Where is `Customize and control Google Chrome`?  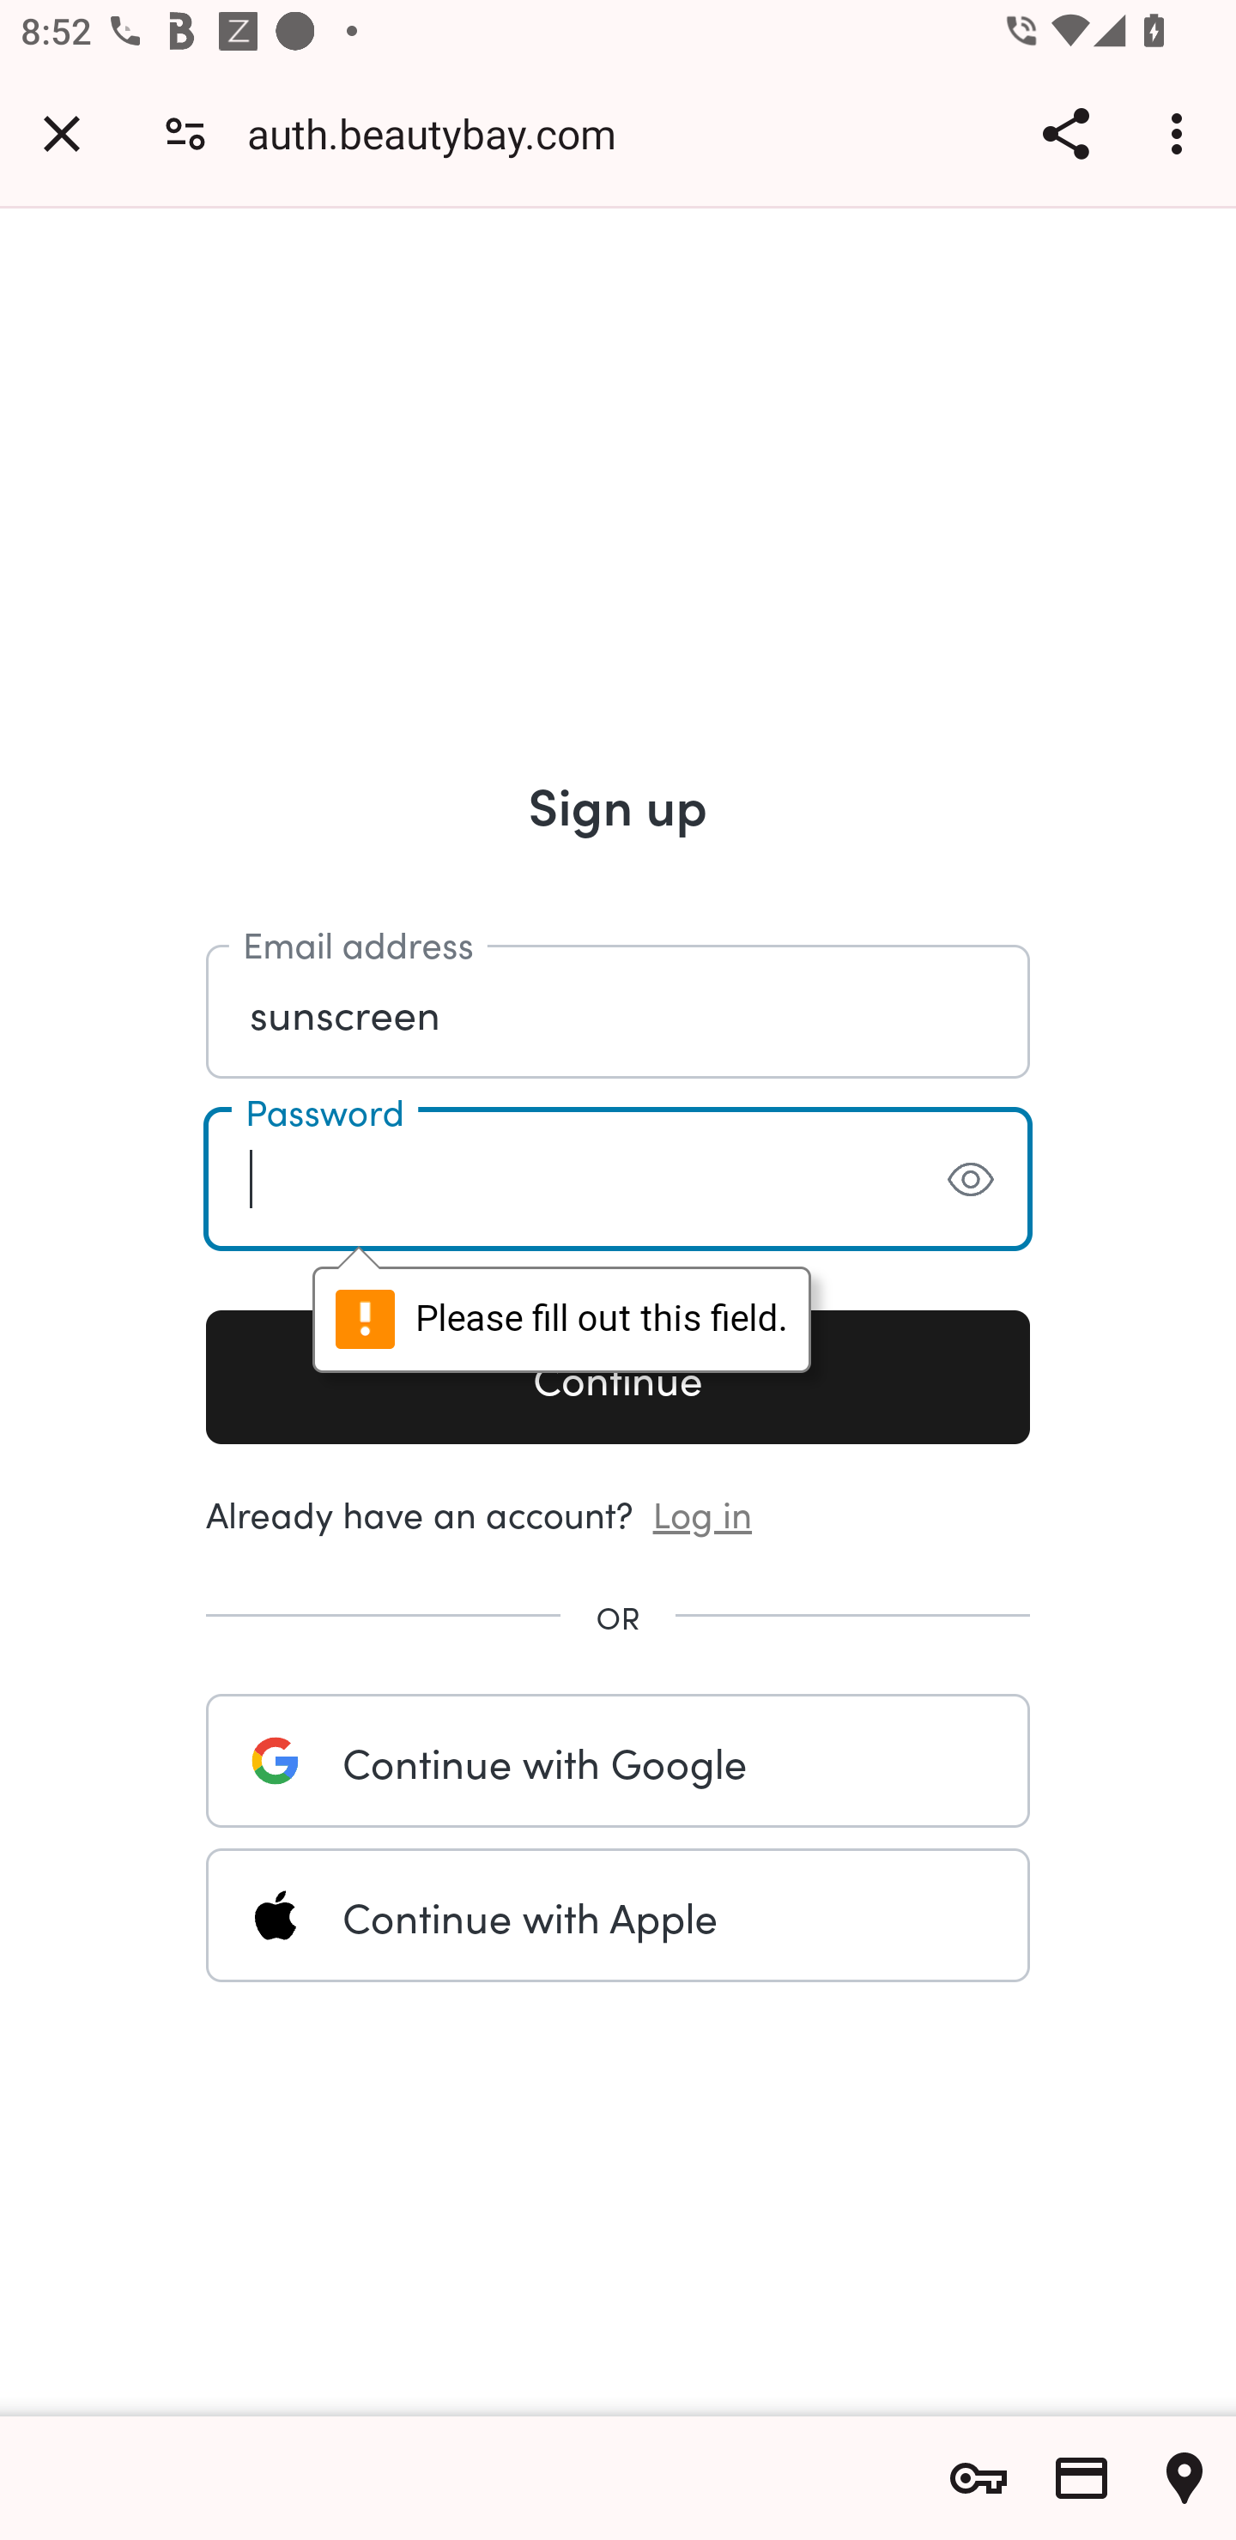
Customize and control Google Chrome is located at coordinates (1181, 133).